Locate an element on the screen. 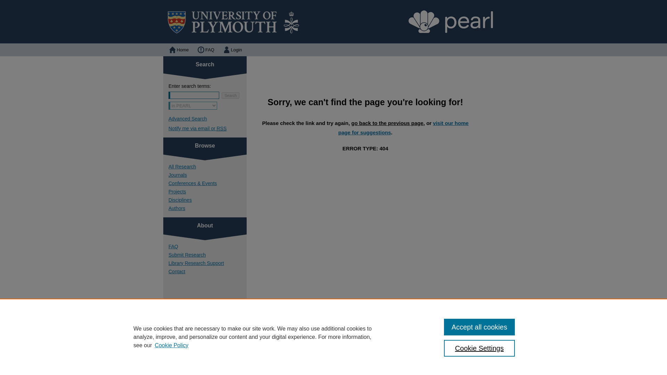  Authors is located at coordinates (208, 208).